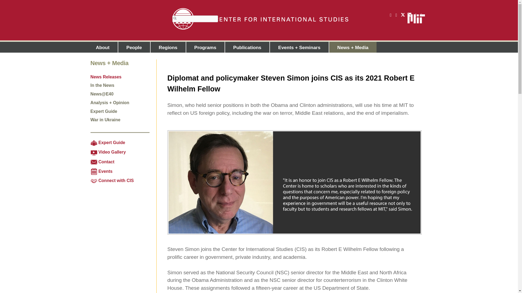 This screenshot has height=293, width=522. Describe the element at coordinates (195, 19) in the screenshot. I see `Enter the terms you wish to search for.` at that location.